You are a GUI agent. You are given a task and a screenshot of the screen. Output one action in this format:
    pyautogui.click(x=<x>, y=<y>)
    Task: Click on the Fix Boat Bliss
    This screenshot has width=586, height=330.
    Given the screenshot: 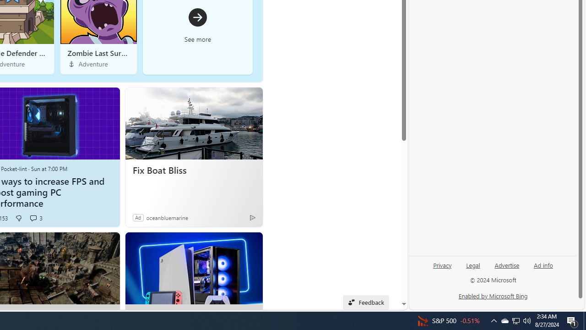 What is the action you would take?
    pyautogui.click(x=194, y=170)
    